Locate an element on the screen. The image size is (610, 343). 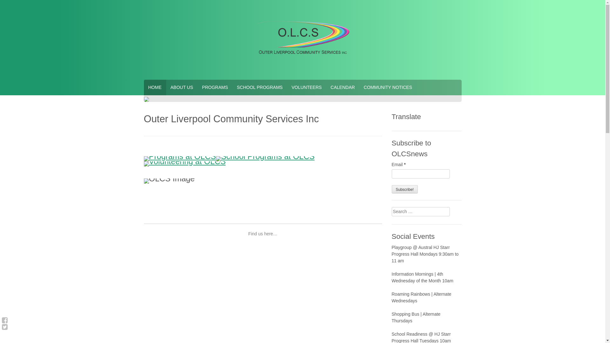
PROGRAMS is located at coordinates (215, 88).